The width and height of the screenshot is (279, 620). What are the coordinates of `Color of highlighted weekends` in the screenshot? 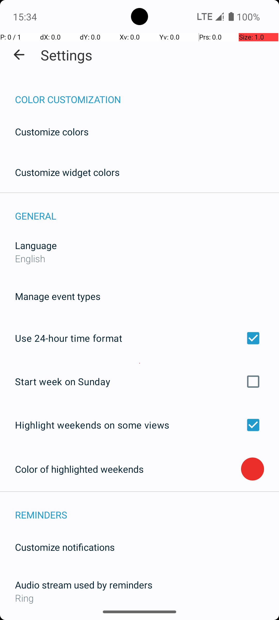 It's located at (128, 469).